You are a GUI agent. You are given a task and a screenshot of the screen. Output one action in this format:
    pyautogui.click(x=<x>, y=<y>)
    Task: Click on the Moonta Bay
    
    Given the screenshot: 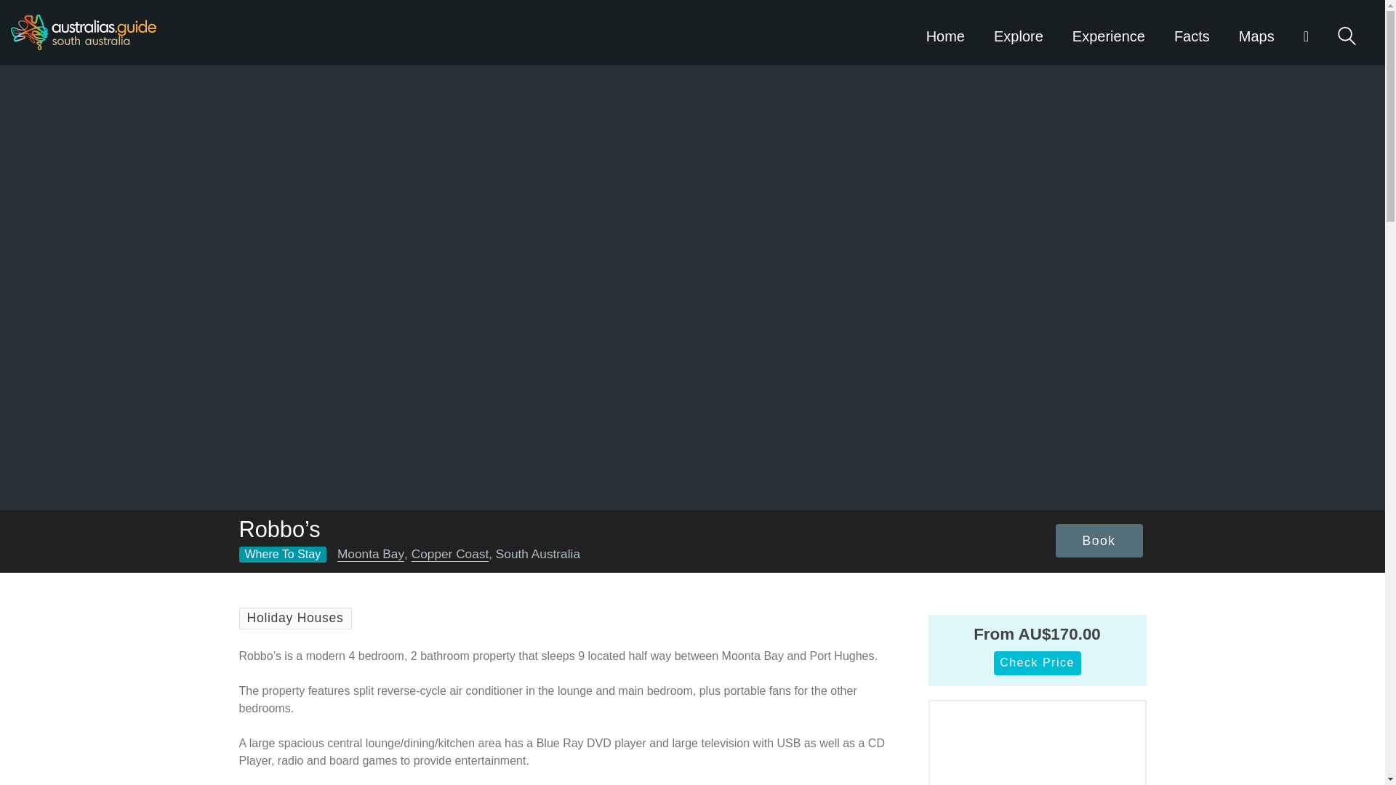 What is the action you would take?
    pyautogui.click(x=371, y=554)
    